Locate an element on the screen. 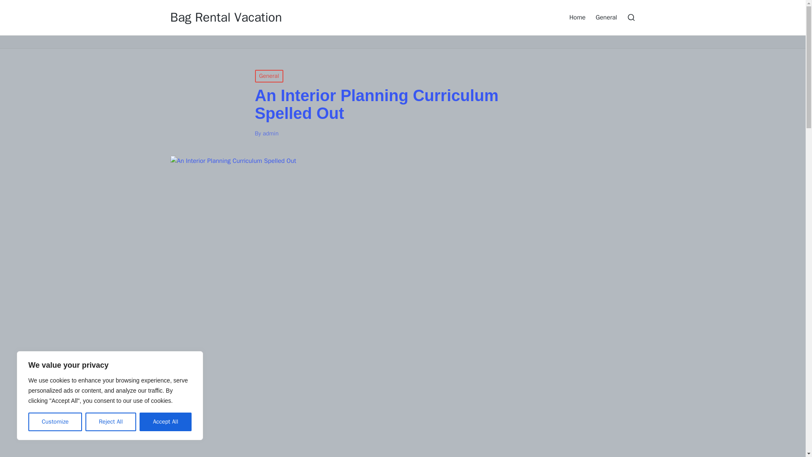  Customize is located at coordinates (55, 422).